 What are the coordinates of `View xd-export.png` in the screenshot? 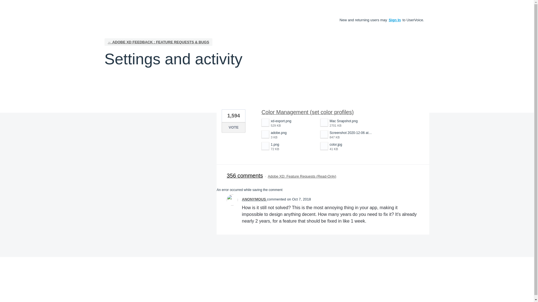 It's located at (288, 123).